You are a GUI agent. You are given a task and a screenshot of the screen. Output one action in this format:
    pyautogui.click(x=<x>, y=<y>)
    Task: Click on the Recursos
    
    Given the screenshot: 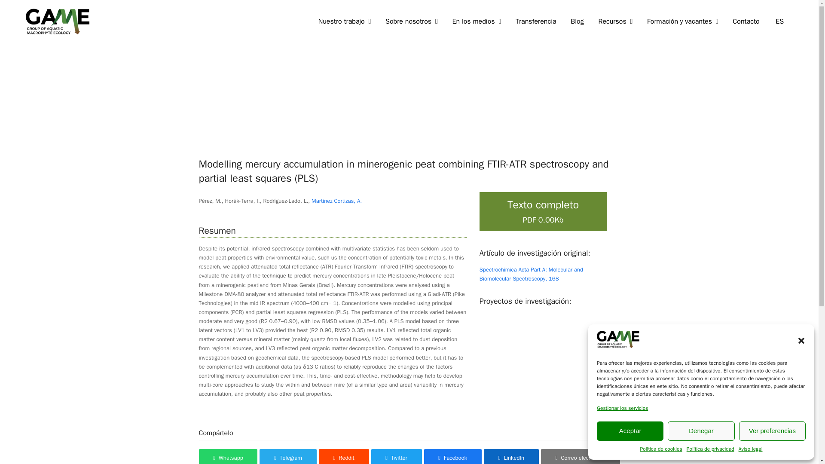 What is the action you would take?
    pyautogui.click(x=615, y=21)
    